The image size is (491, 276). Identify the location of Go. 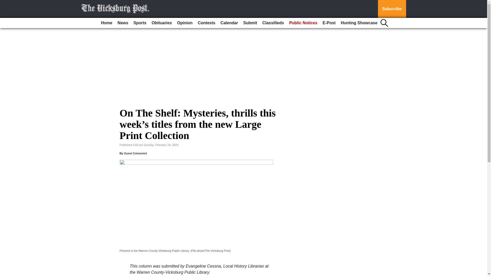
(5, 3).